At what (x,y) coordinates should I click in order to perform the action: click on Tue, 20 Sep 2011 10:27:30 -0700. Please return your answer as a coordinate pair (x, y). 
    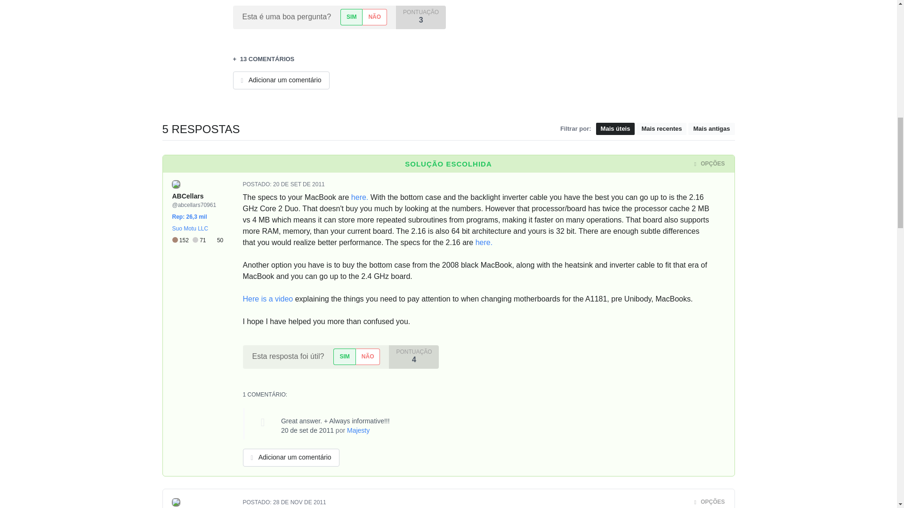
    Looking at the image, I should click on (307, 430).